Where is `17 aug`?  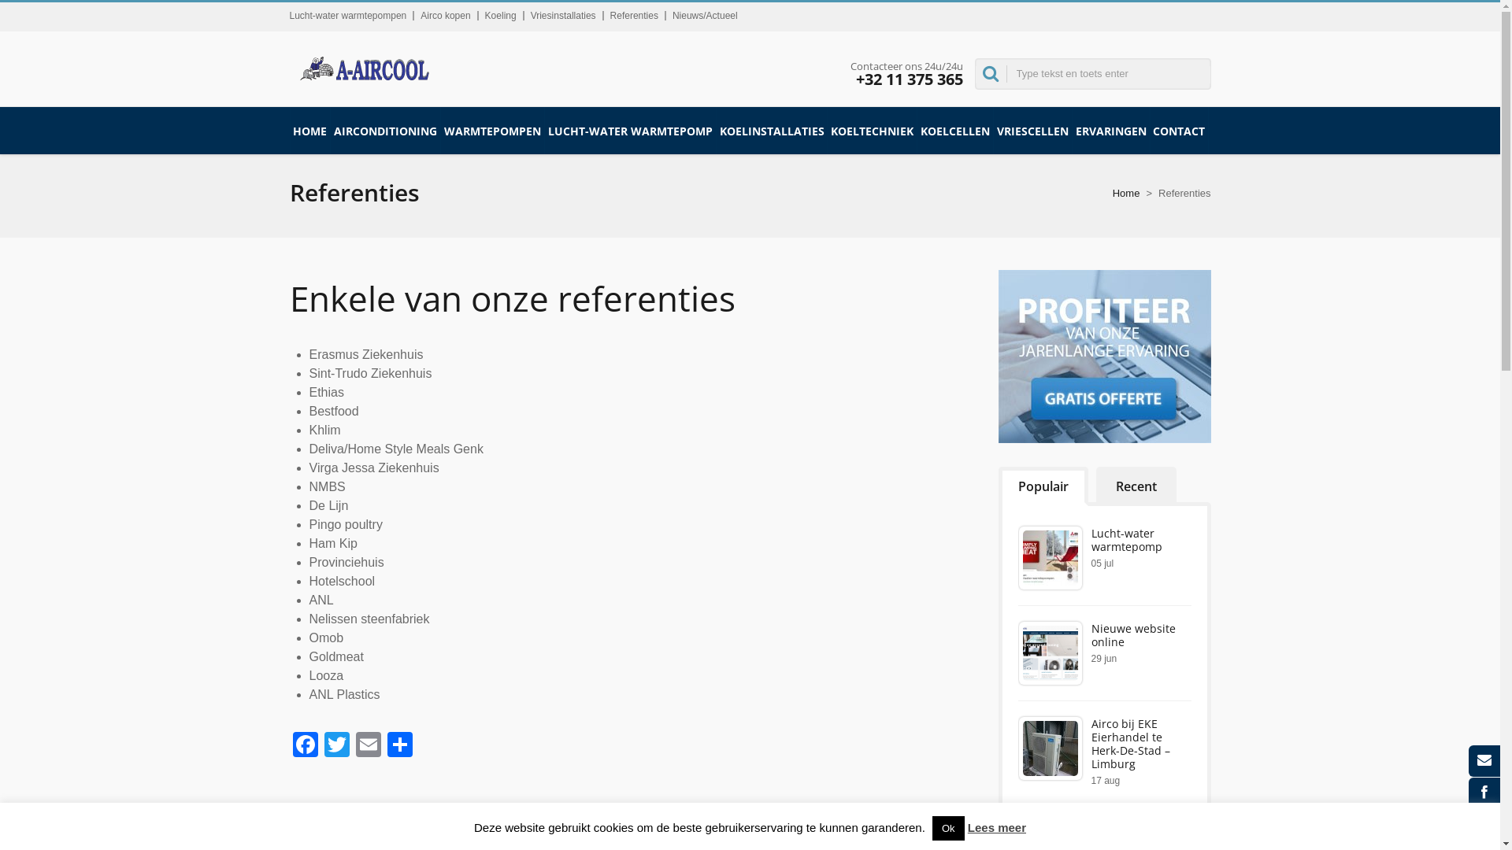
17 aug is located at coordinates (1106, 781).